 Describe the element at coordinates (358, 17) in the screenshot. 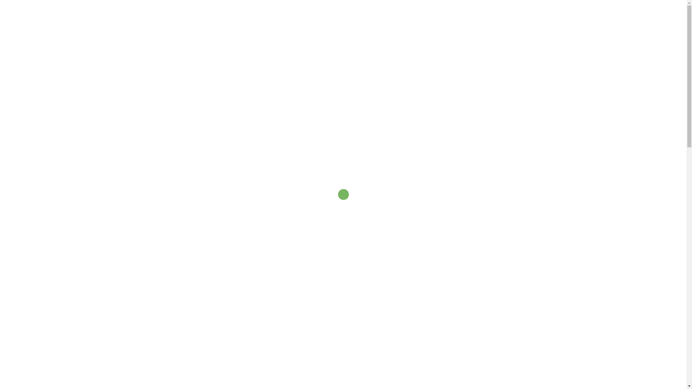

I see `SOLUTIONS` at that location.